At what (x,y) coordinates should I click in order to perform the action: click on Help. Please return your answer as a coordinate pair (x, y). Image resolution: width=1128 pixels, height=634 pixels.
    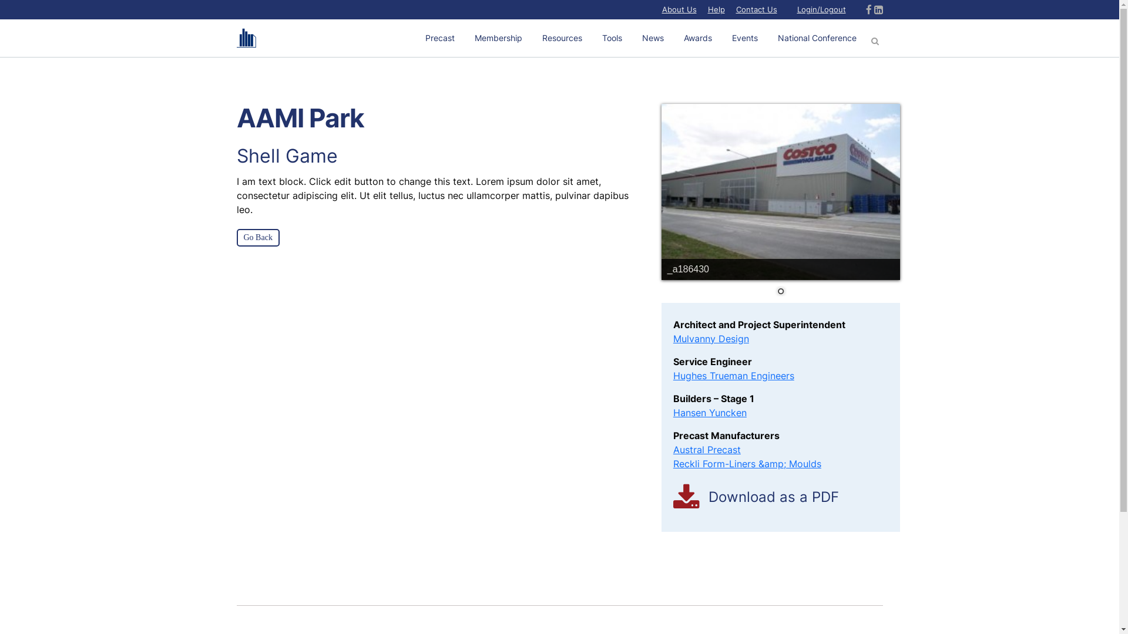
    Looking at the image, I should click on (716, 9).